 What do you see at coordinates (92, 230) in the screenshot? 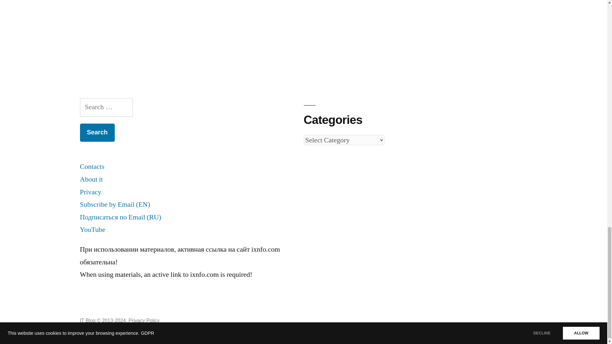
I see `YouTube` at bounding box center [92, 230].